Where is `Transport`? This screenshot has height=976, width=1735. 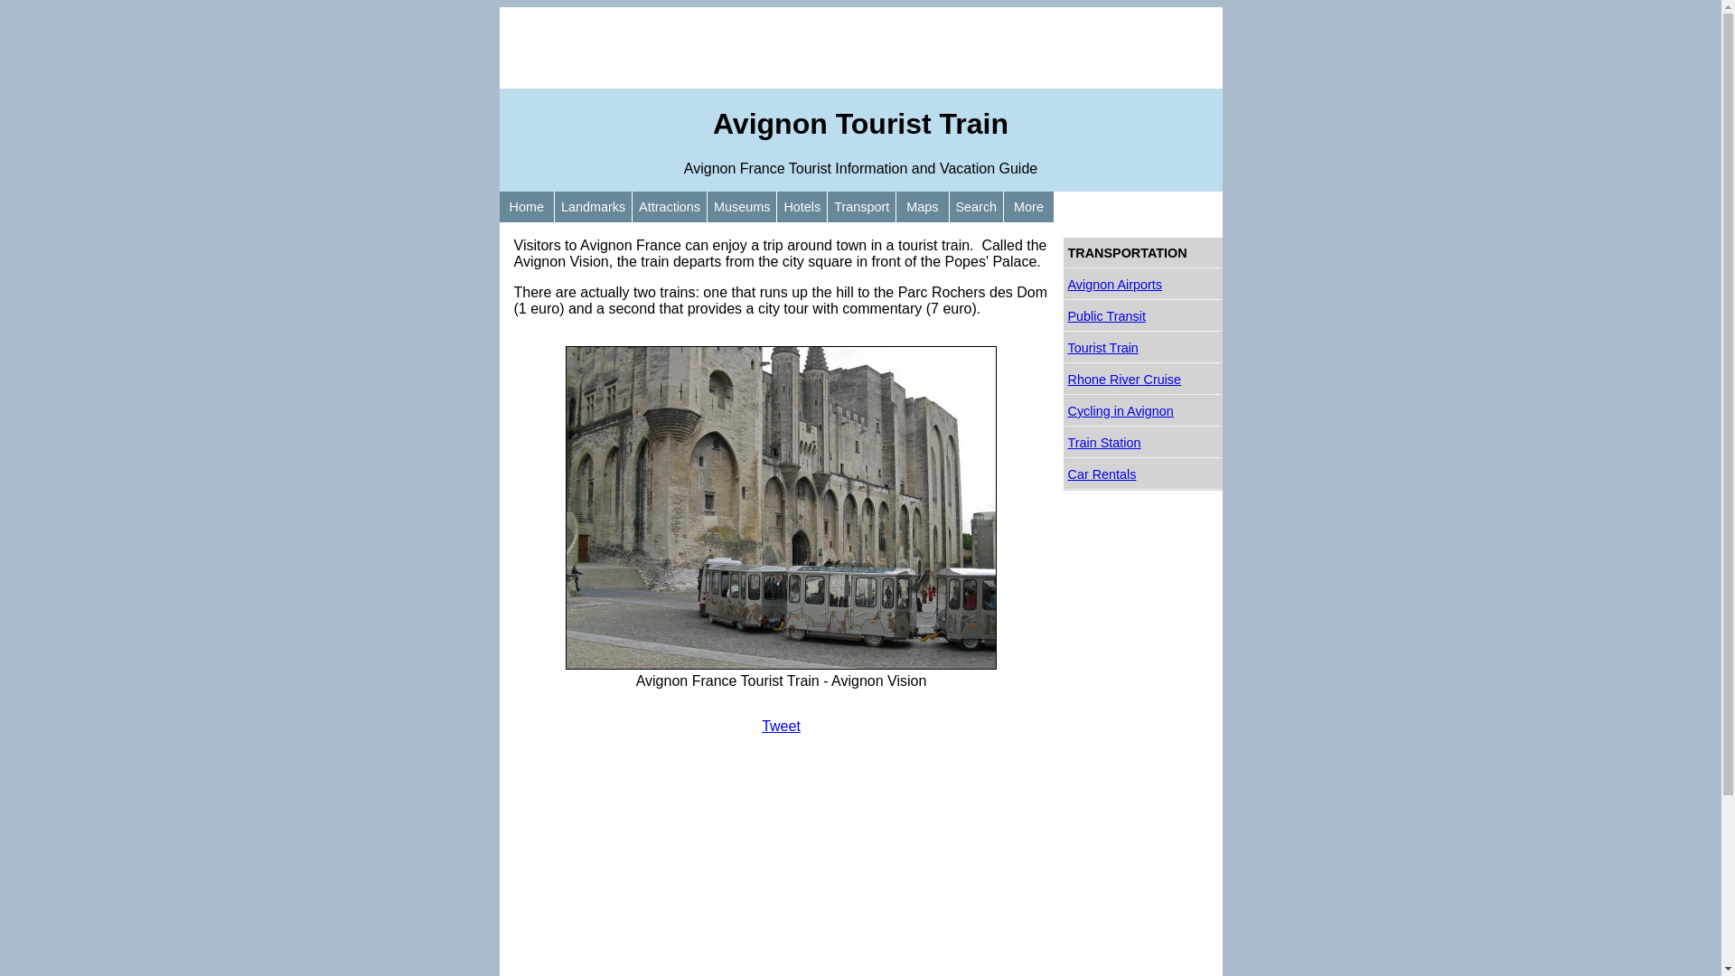 Transport is located at coordinates (862, 207).